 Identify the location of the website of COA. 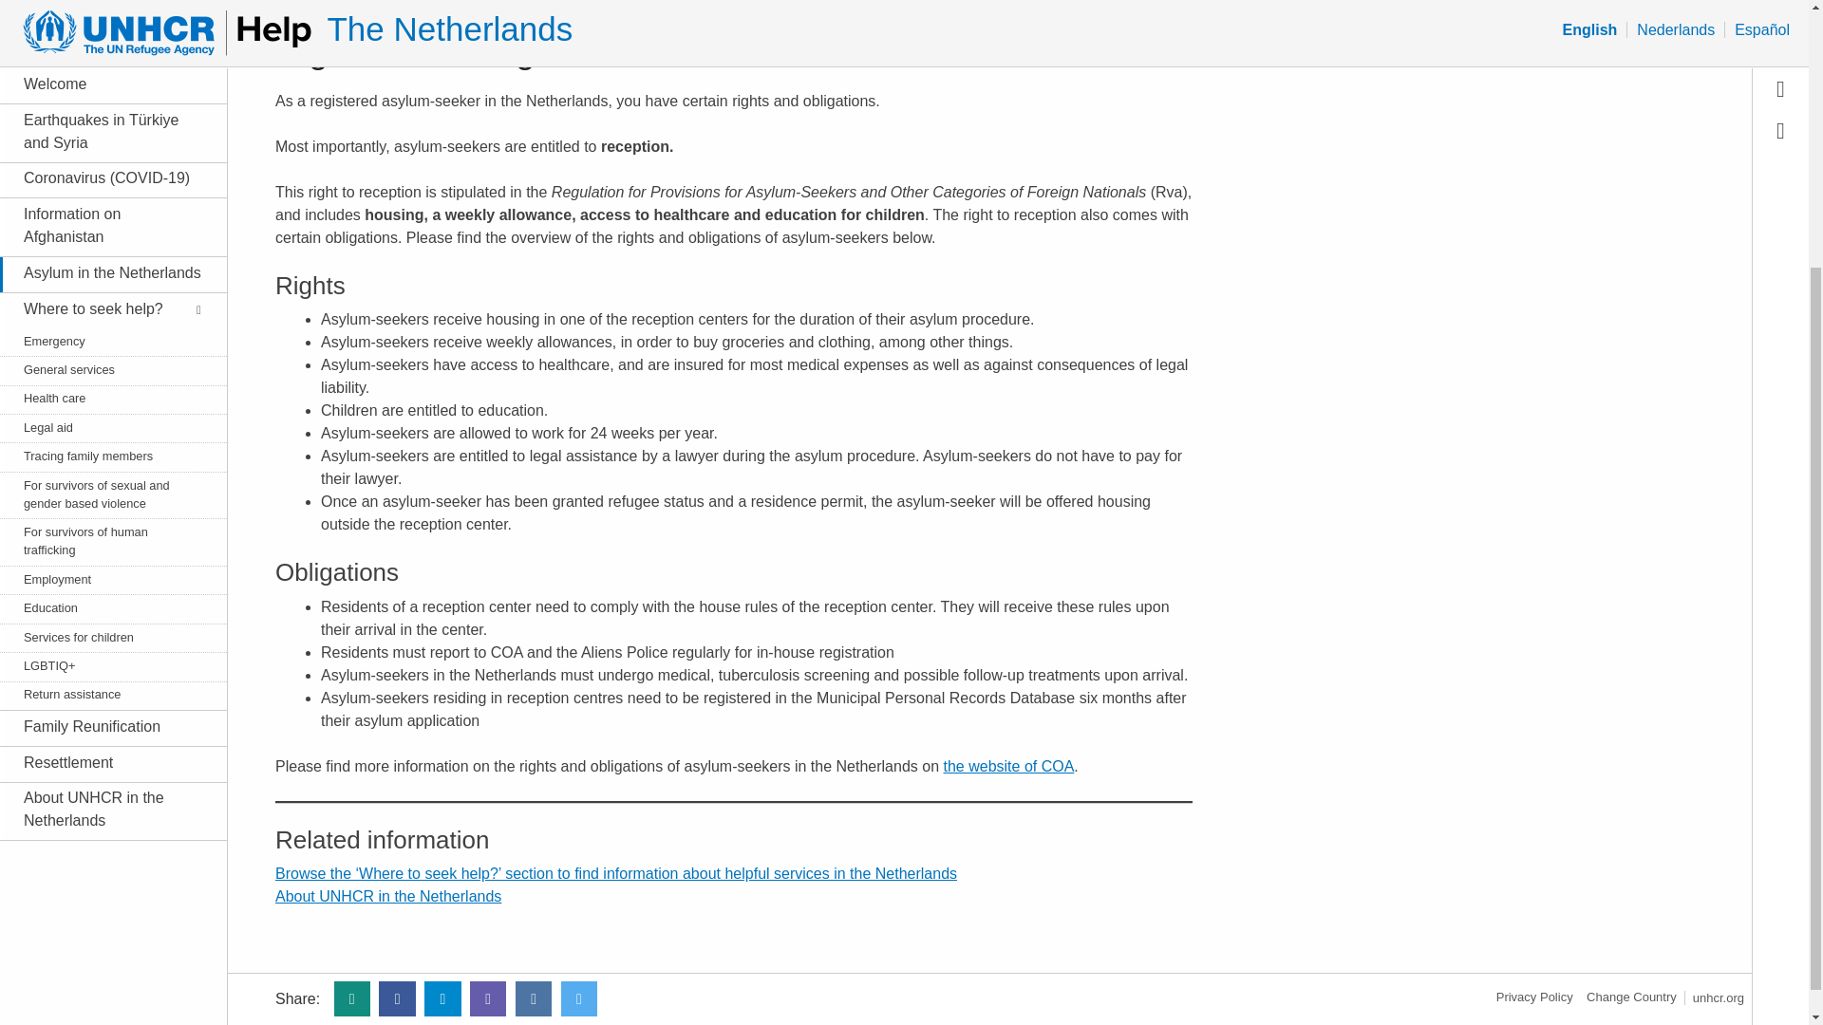
(1009, 767).